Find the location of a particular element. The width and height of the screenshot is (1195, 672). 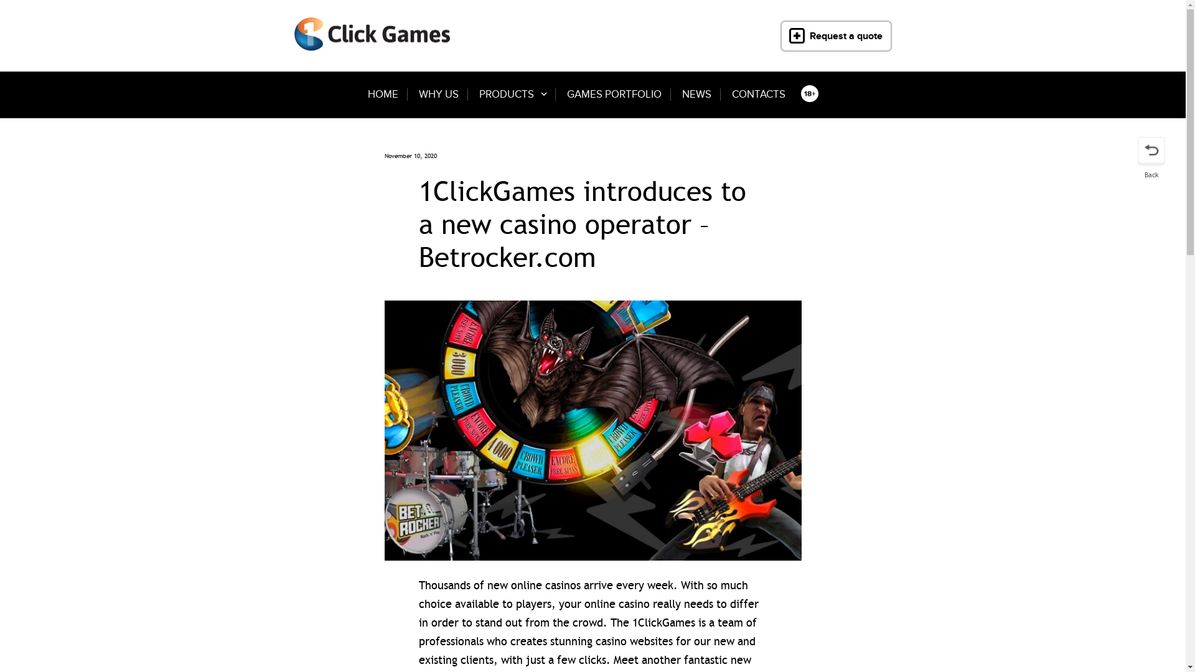

Back is located at coordinates (1151, 158).